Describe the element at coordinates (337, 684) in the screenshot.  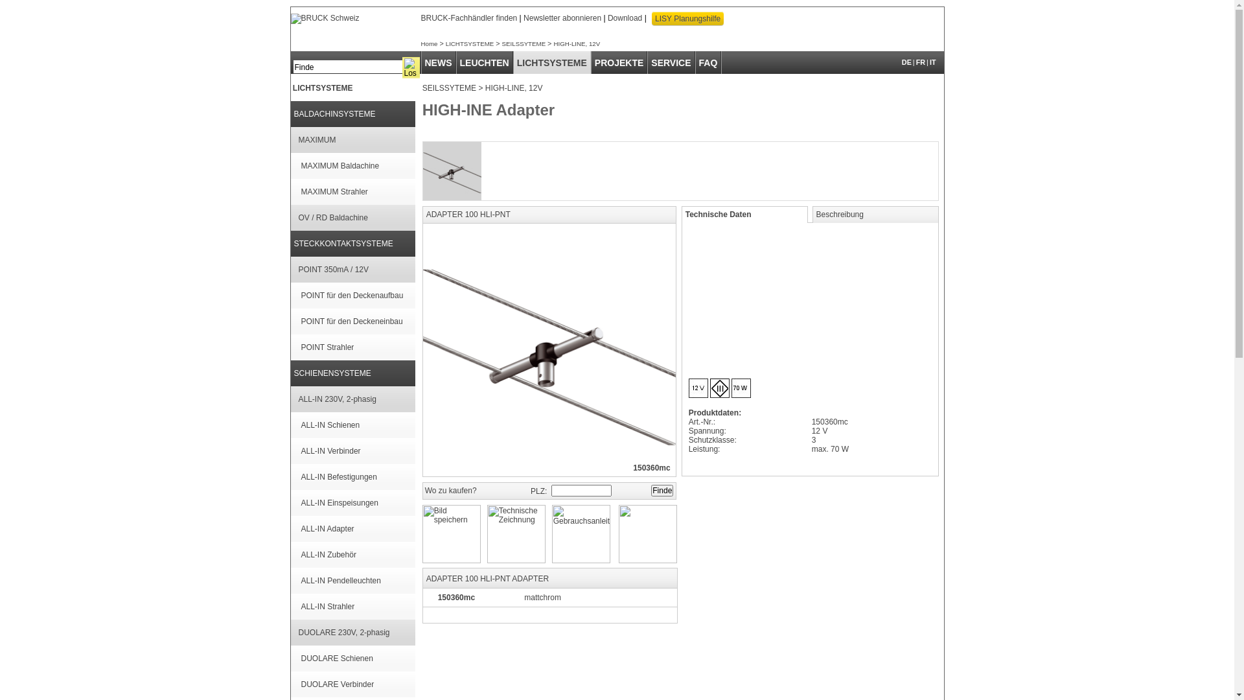
I see `DUOLARE Verbinder` at that location.